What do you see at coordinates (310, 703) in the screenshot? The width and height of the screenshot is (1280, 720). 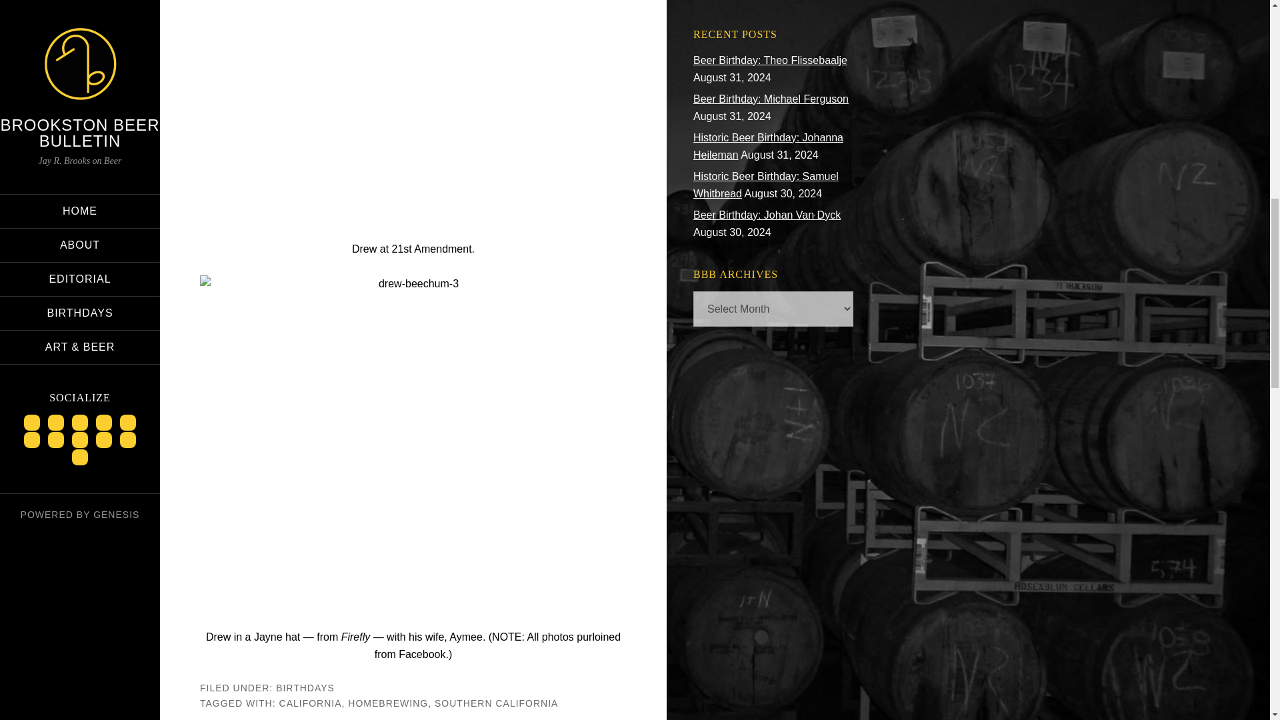 I see `CALIFORNIA` at bounding box center [310, 703].